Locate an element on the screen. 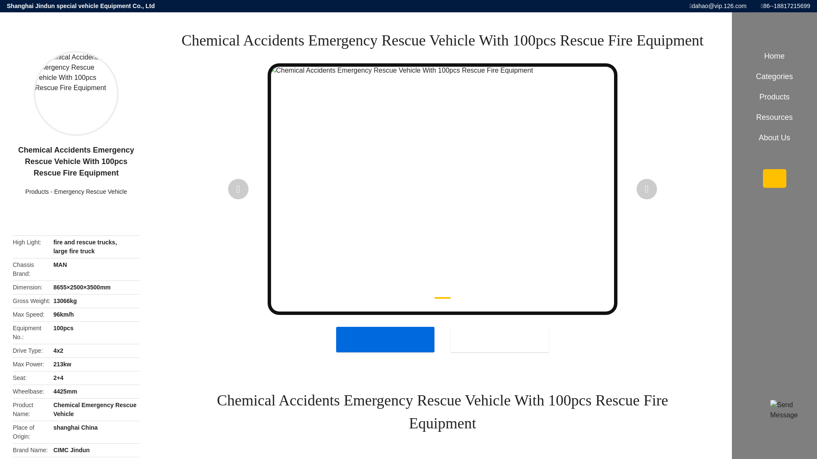 This screenshot has width=817, height=459. Home is located at coordinates (774, 56).